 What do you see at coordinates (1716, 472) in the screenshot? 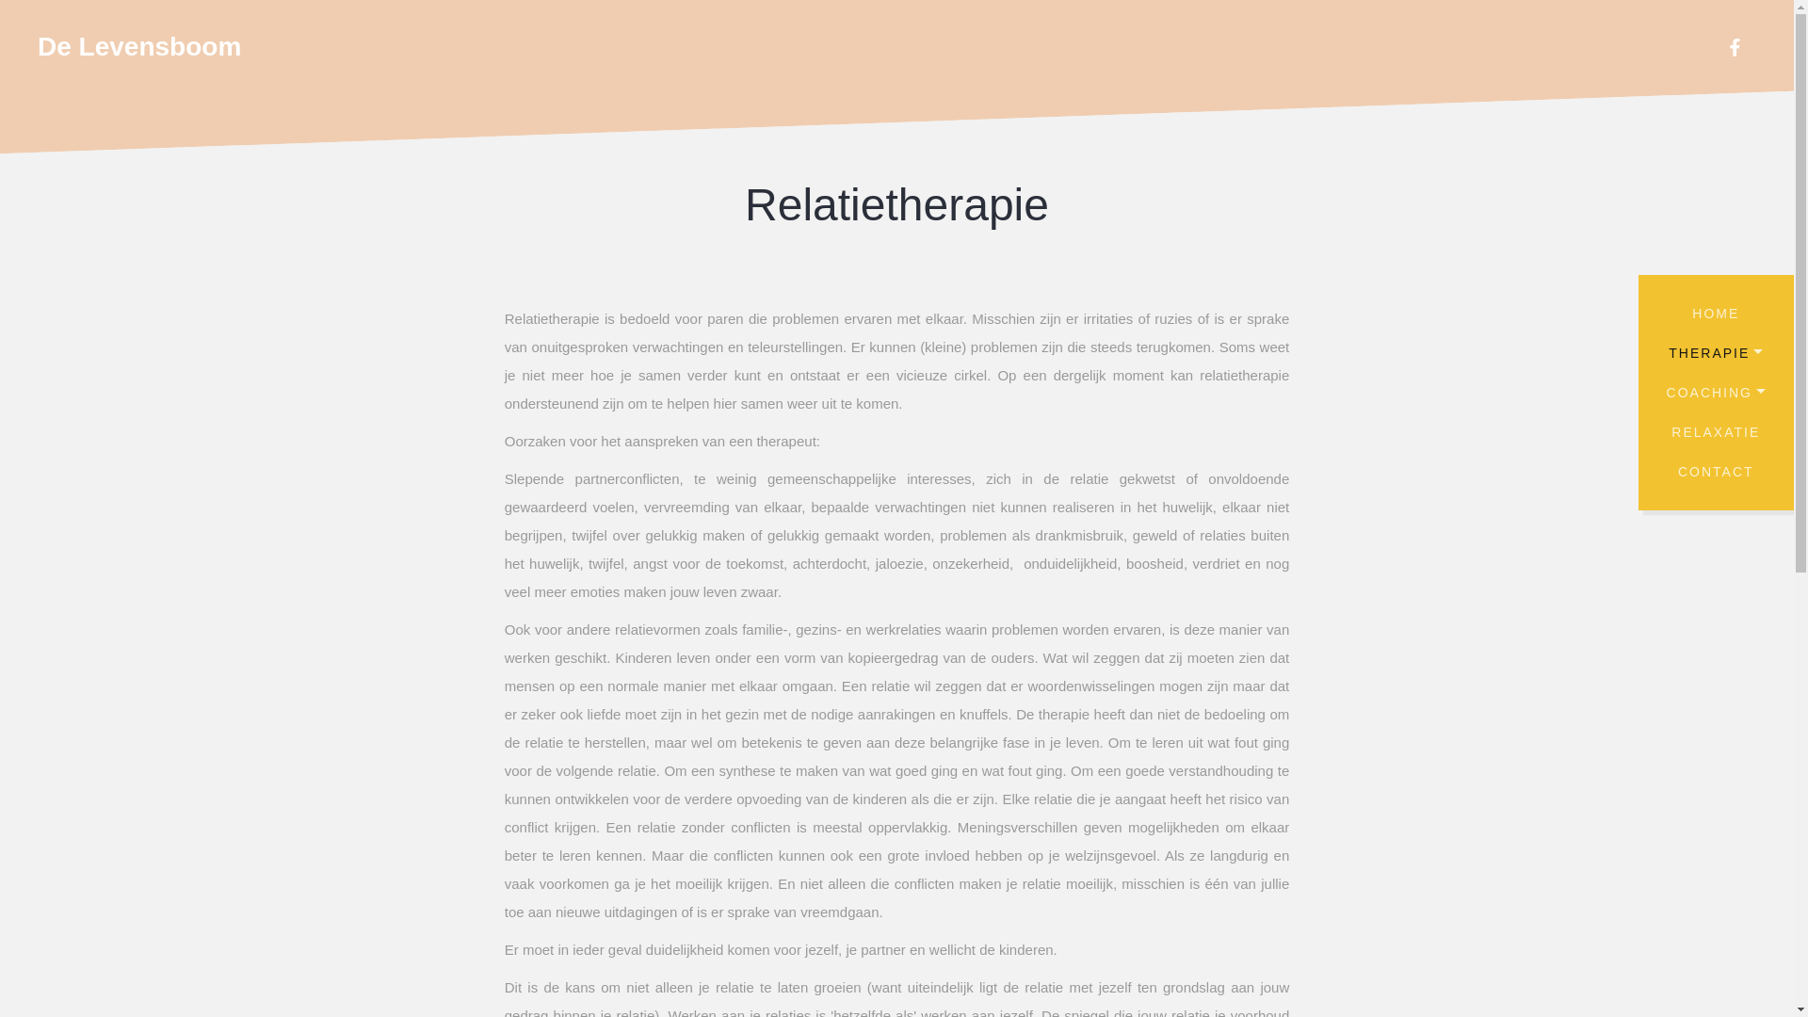
I see `CONTACT` at bounding box center [1716, 472].